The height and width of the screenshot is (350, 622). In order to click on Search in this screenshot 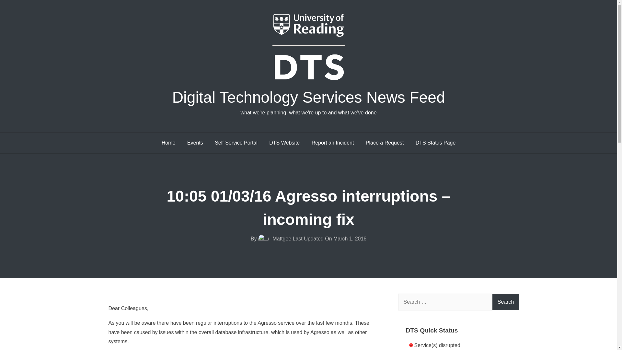, I will do `click(506, 302)`.